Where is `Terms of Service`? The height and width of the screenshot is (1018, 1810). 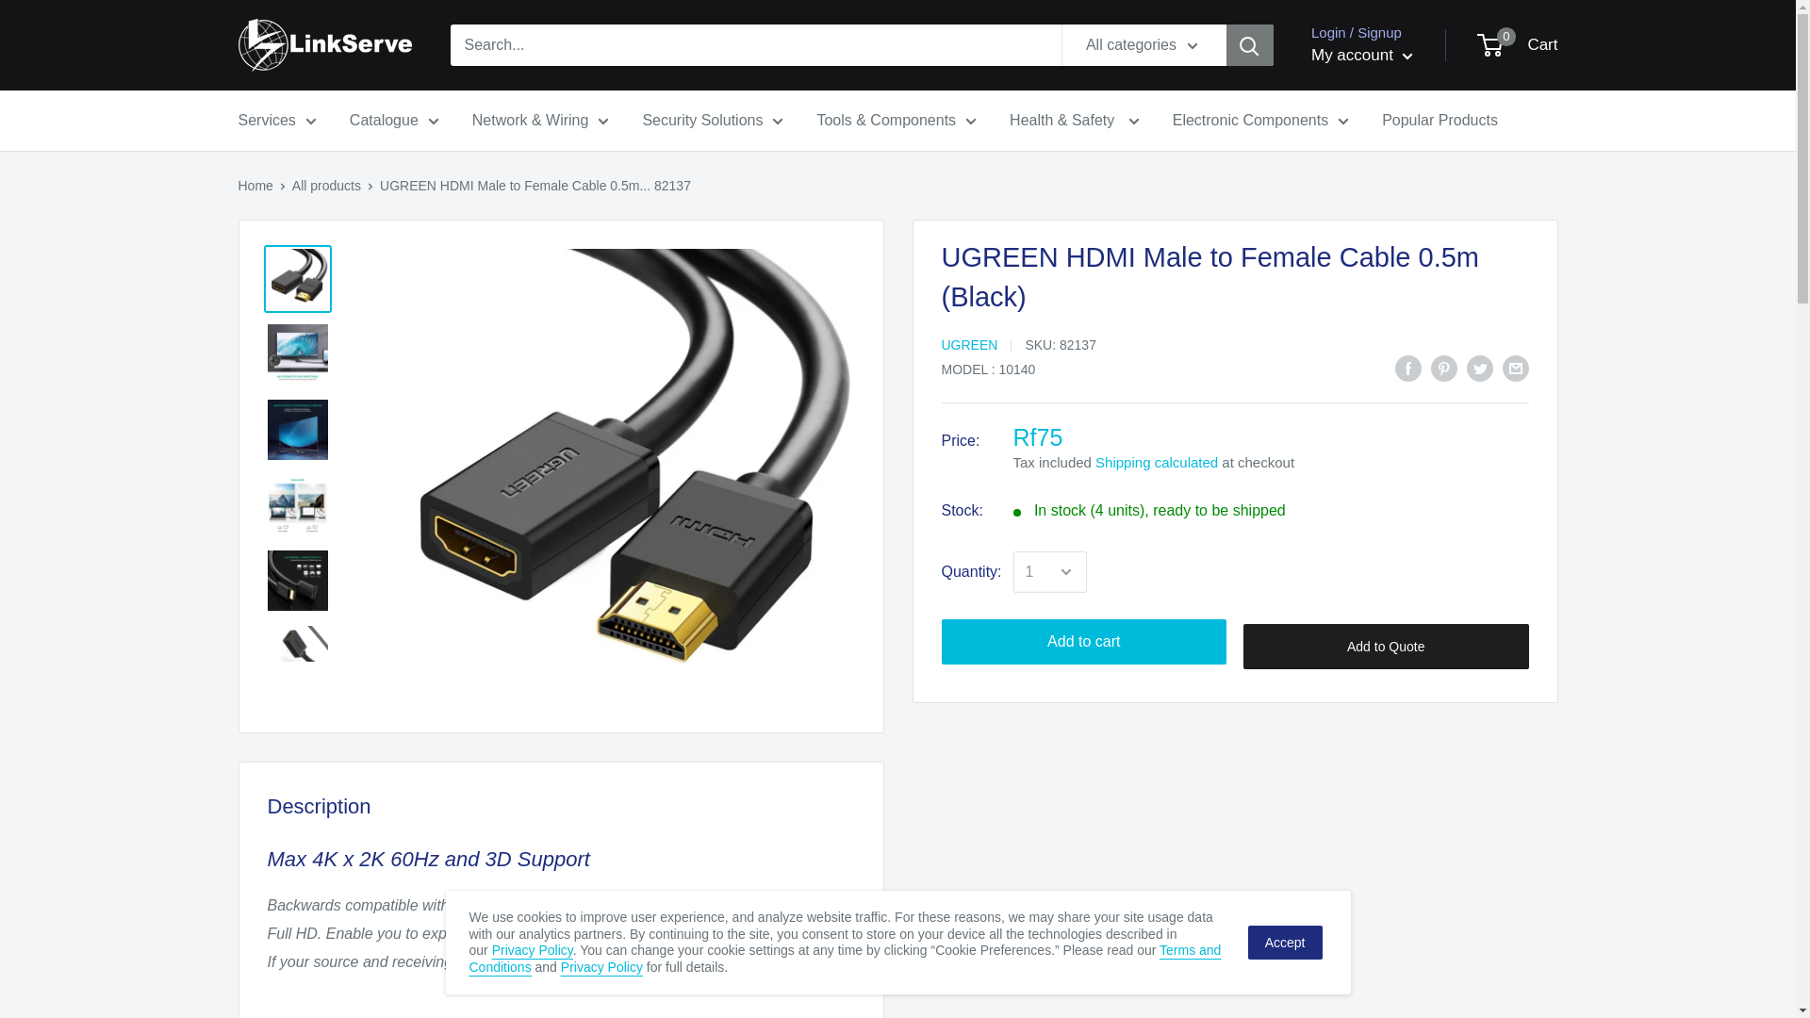
Terms of Service is located at coordinates (845, 958).